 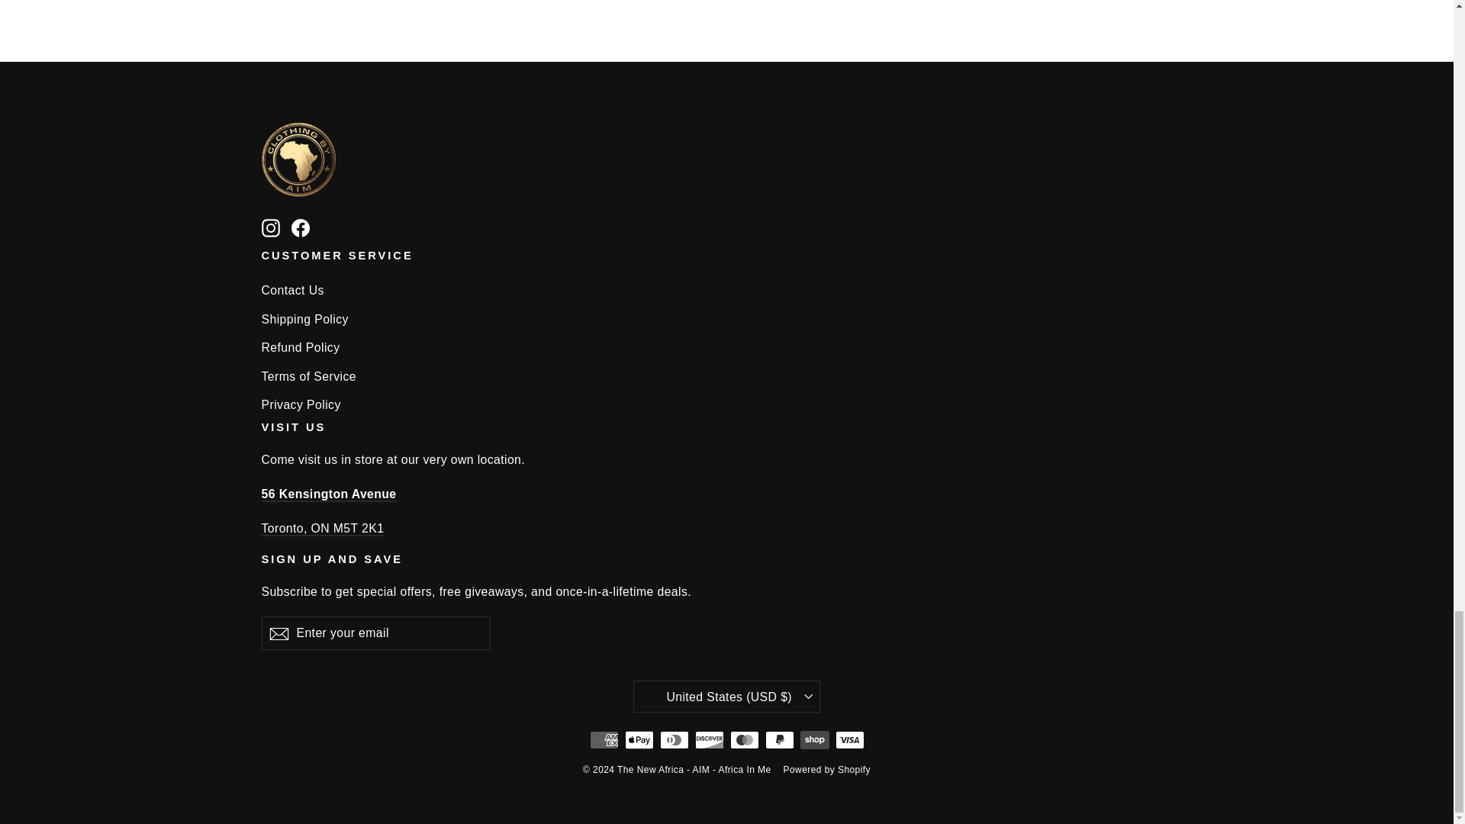 What do you see at coordinates (603, 739) in the screenshot?
I see `American Express` at bounding box center [603, 739].